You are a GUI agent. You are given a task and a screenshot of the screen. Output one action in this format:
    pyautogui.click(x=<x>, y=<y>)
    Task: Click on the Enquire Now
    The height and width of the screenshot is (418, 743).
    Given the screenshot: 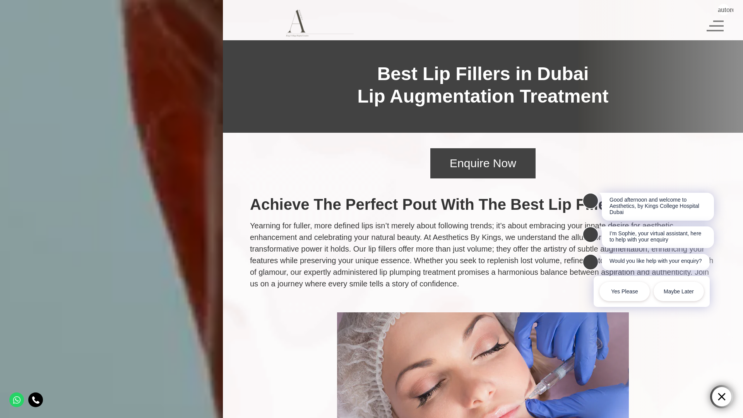 What is the action you would take?
    pyautogui.click(x=483, y=163)
    